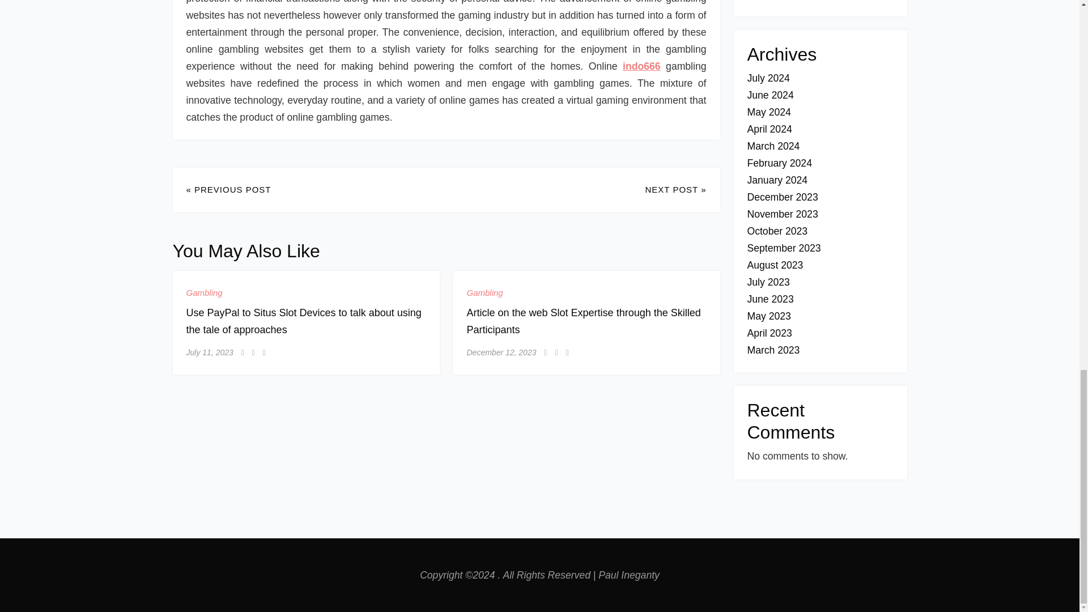 The width and height of the screenshot is (1088, 612). I want to click on Gambling, so click(204, 292).